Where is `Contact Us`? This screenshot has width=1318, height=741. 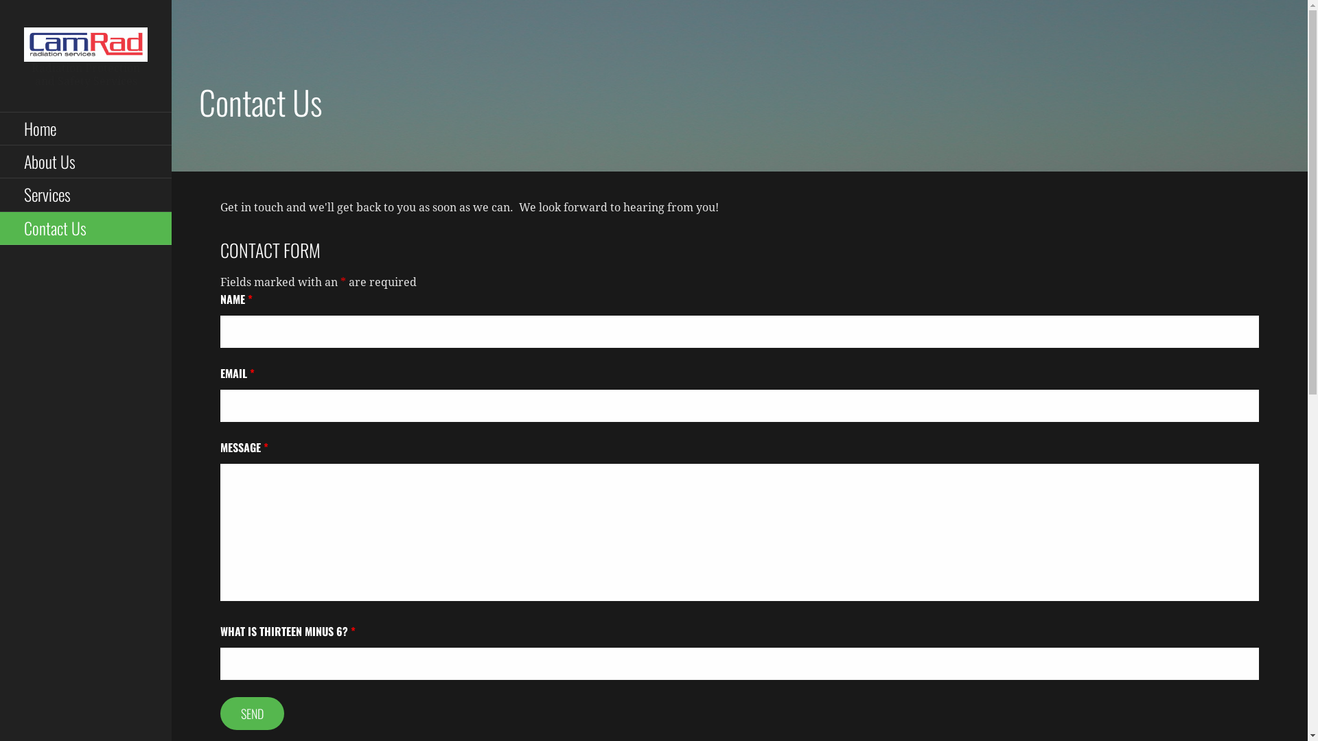 Contact Us is located at coordinates (86, 228).